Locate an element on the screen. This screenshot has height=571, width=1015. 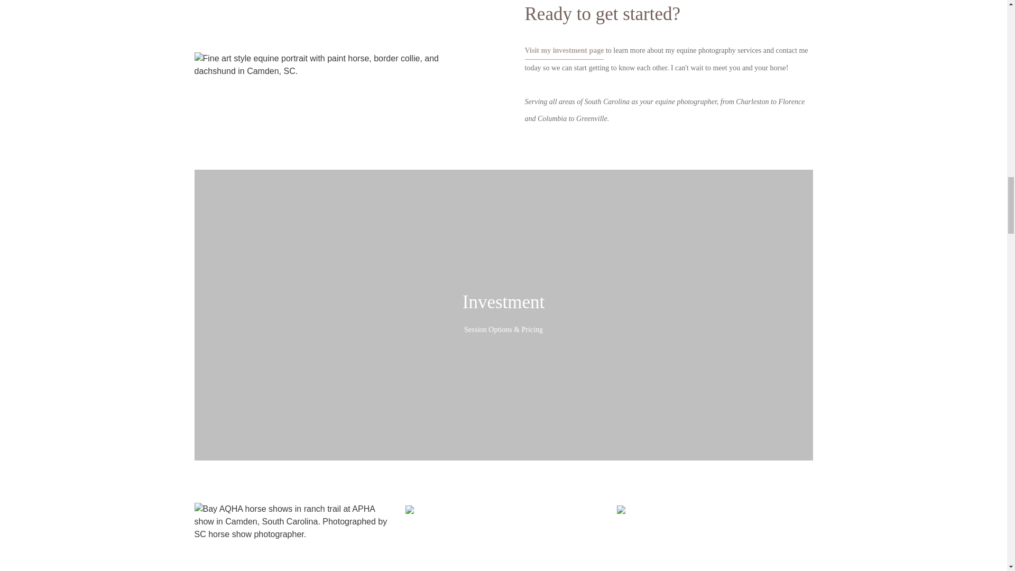
Visit my investment page is located at coordinates (564, 50).